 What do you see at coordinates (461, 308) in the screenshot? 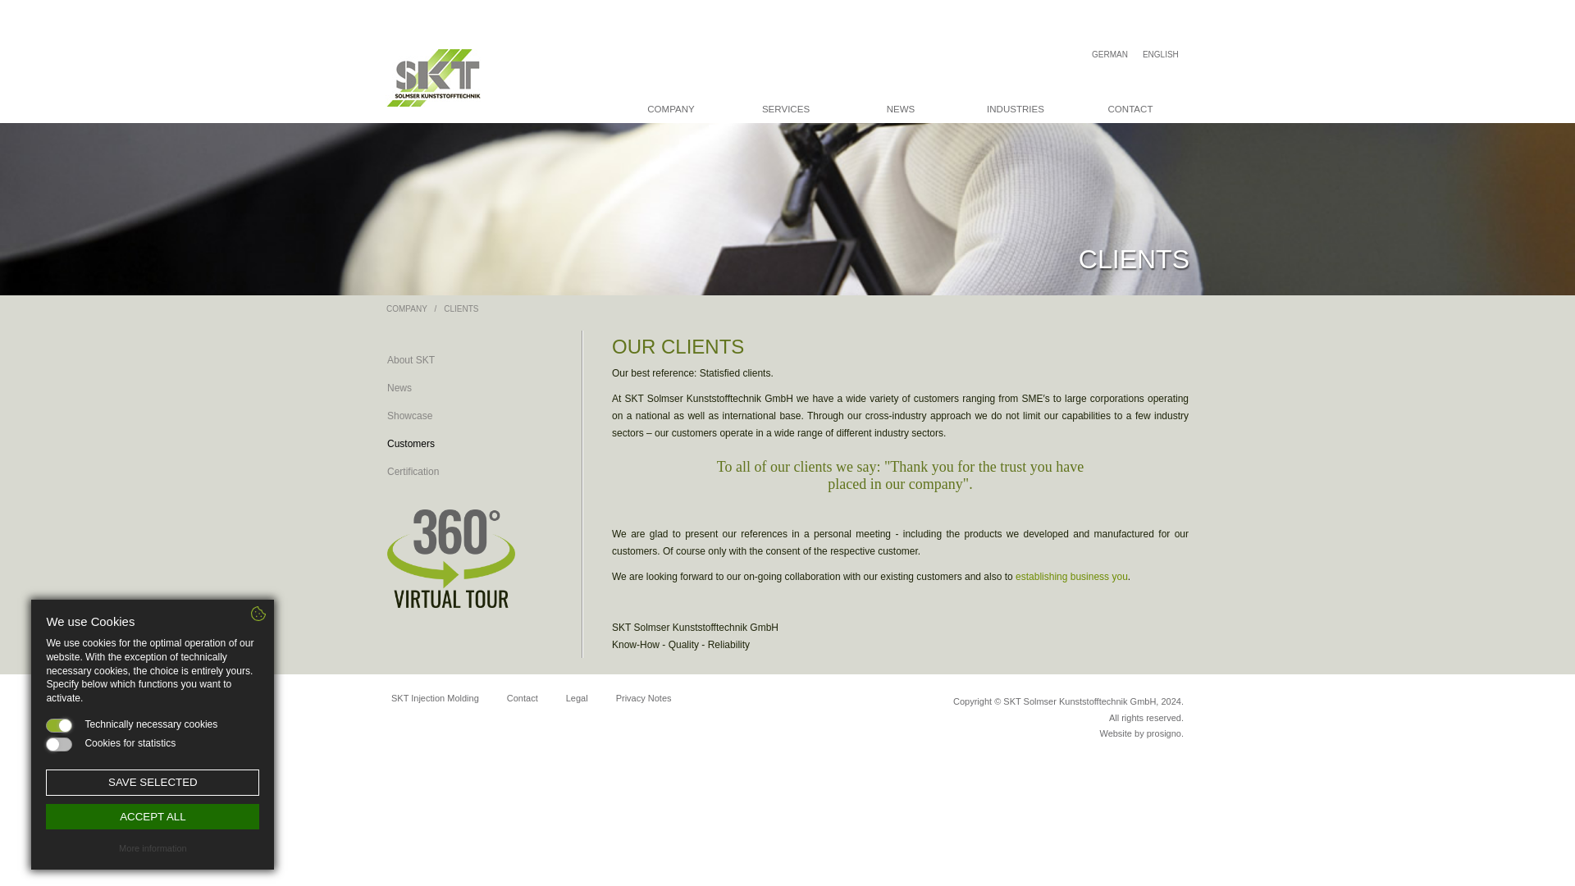
I see `Clients` at bounding box center [461, 308].